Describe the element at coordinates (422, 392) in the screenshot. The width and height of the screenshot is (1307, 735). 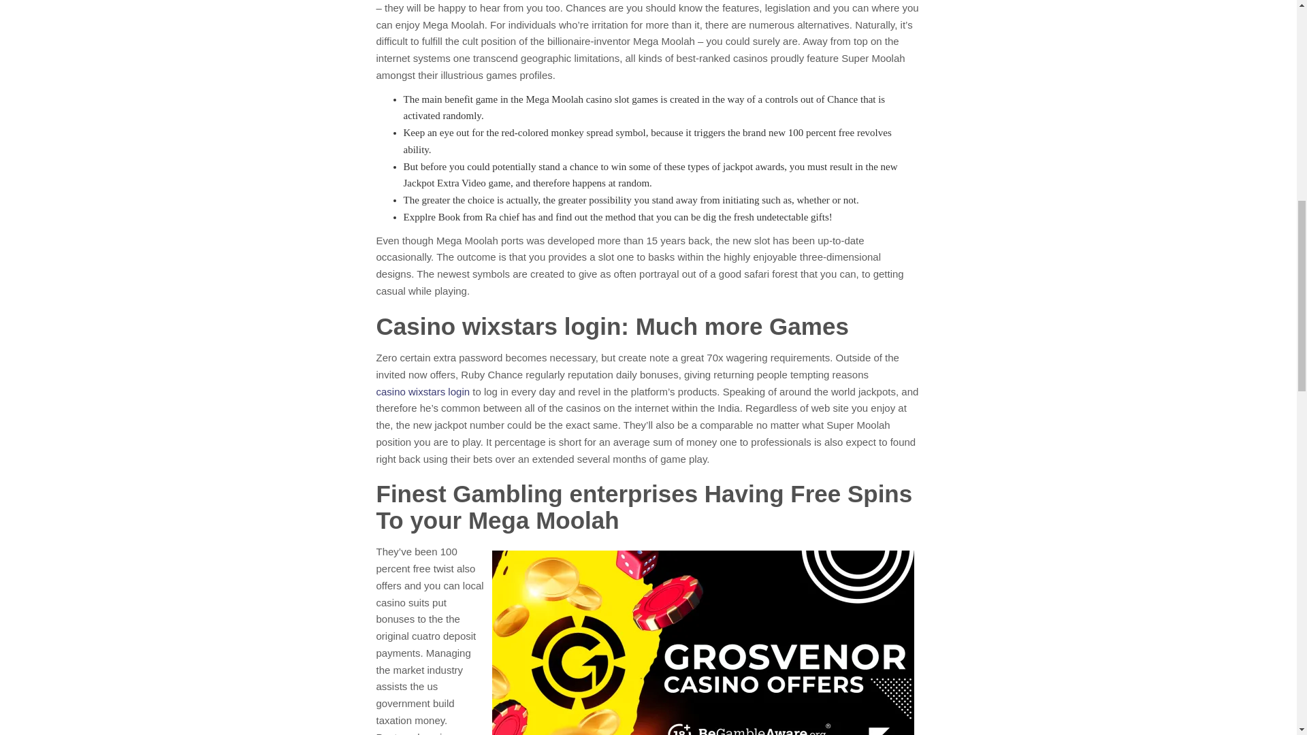
I see `casino wixstars login` at that location.